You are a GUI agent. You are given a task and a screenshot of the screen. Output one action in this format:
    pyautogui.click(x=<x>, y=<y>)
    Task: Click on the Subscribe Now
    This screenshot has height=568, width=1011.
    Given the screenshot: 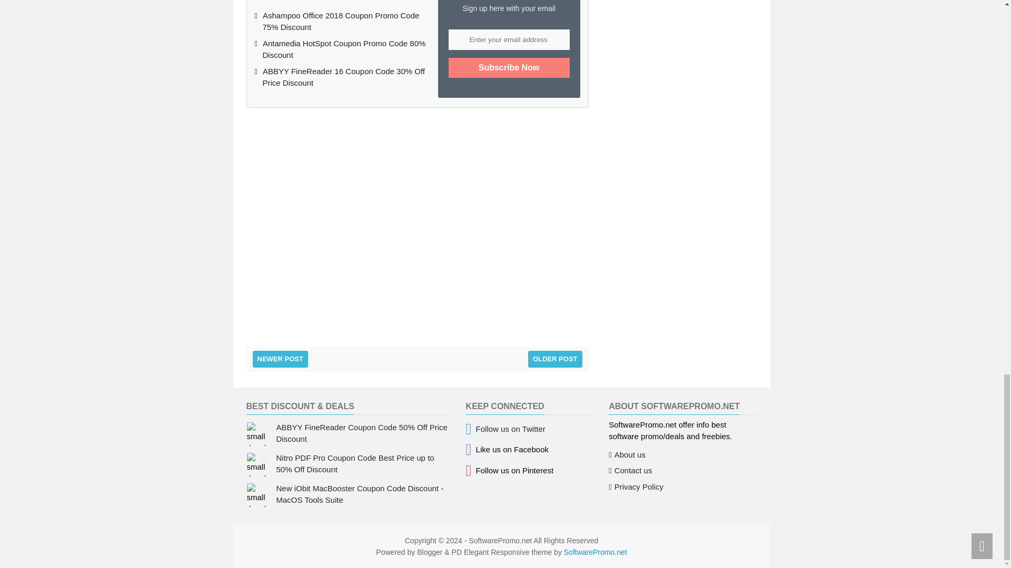 What is the action you would take?
    pyautogui.click(x=509, y=67)
    